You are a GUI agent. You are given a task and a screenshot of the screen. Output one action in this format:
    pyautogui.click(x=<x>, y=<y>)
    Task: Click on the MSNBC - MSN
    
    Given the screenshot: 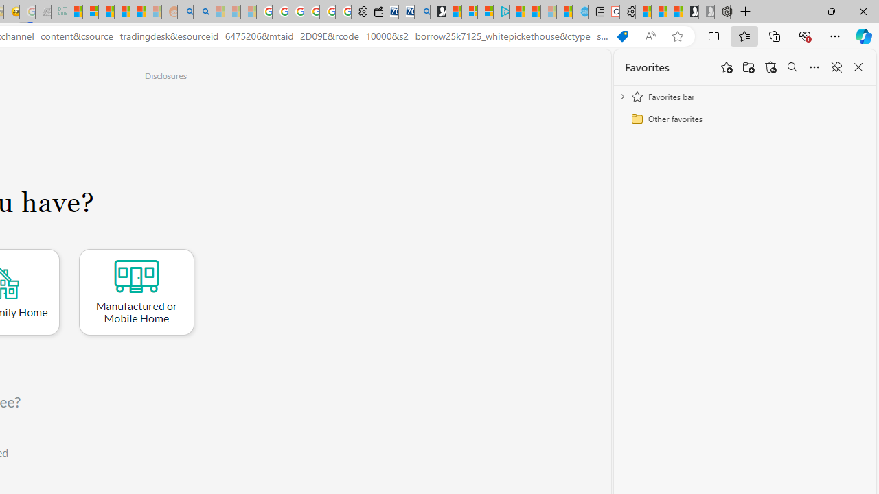 What is the action you would take?
    pyautogui.click(x=75, y=12)
    